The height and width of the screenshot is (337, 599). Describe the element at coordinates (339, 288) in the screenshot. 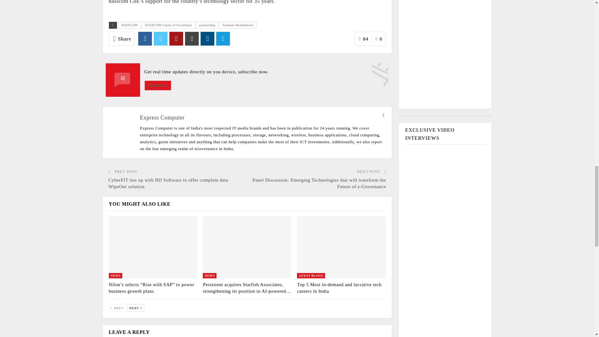

I see `Top 5 Most in-demand and lucrative tech careers in India` at that location.